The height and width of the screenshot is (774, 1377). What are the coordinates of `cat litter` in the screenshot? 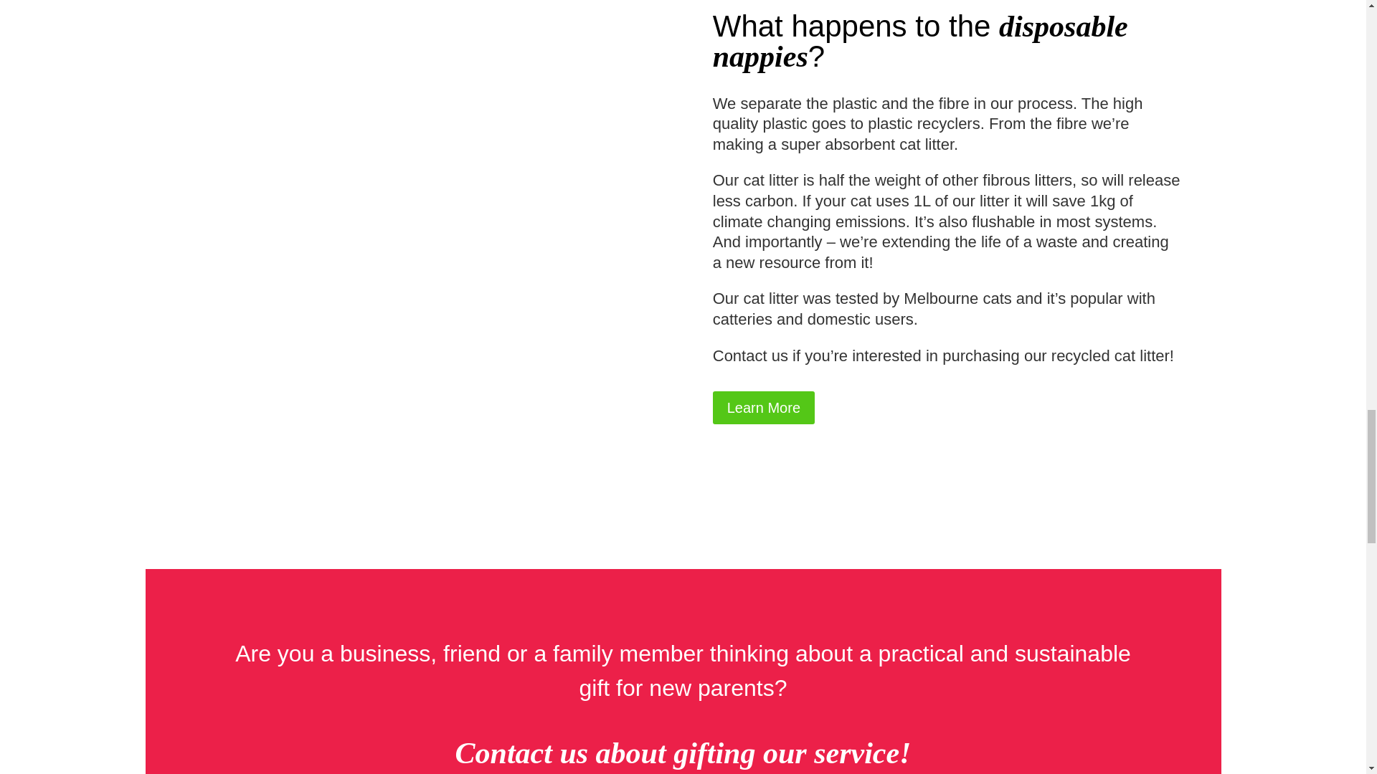 It's located at (770, 298).